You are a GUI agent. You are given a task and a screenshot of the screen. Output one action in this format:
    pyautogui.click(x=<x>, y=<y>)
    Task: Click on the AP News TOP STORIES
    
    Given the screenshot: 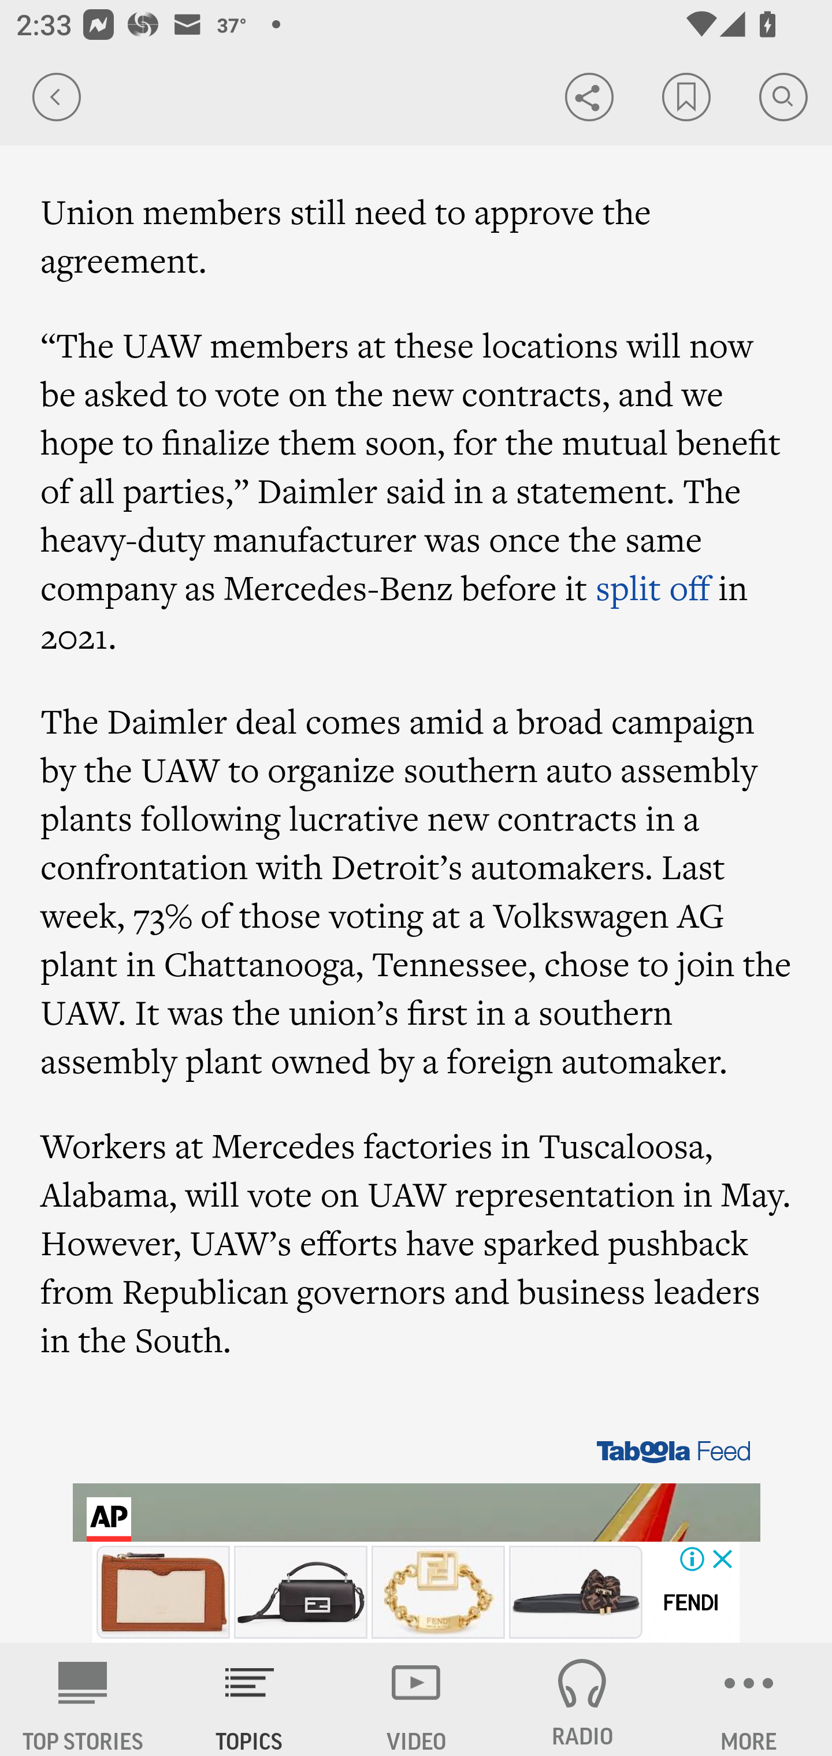 What is the action you would take?
    pyautogui.click(x=83, y=1699)
    